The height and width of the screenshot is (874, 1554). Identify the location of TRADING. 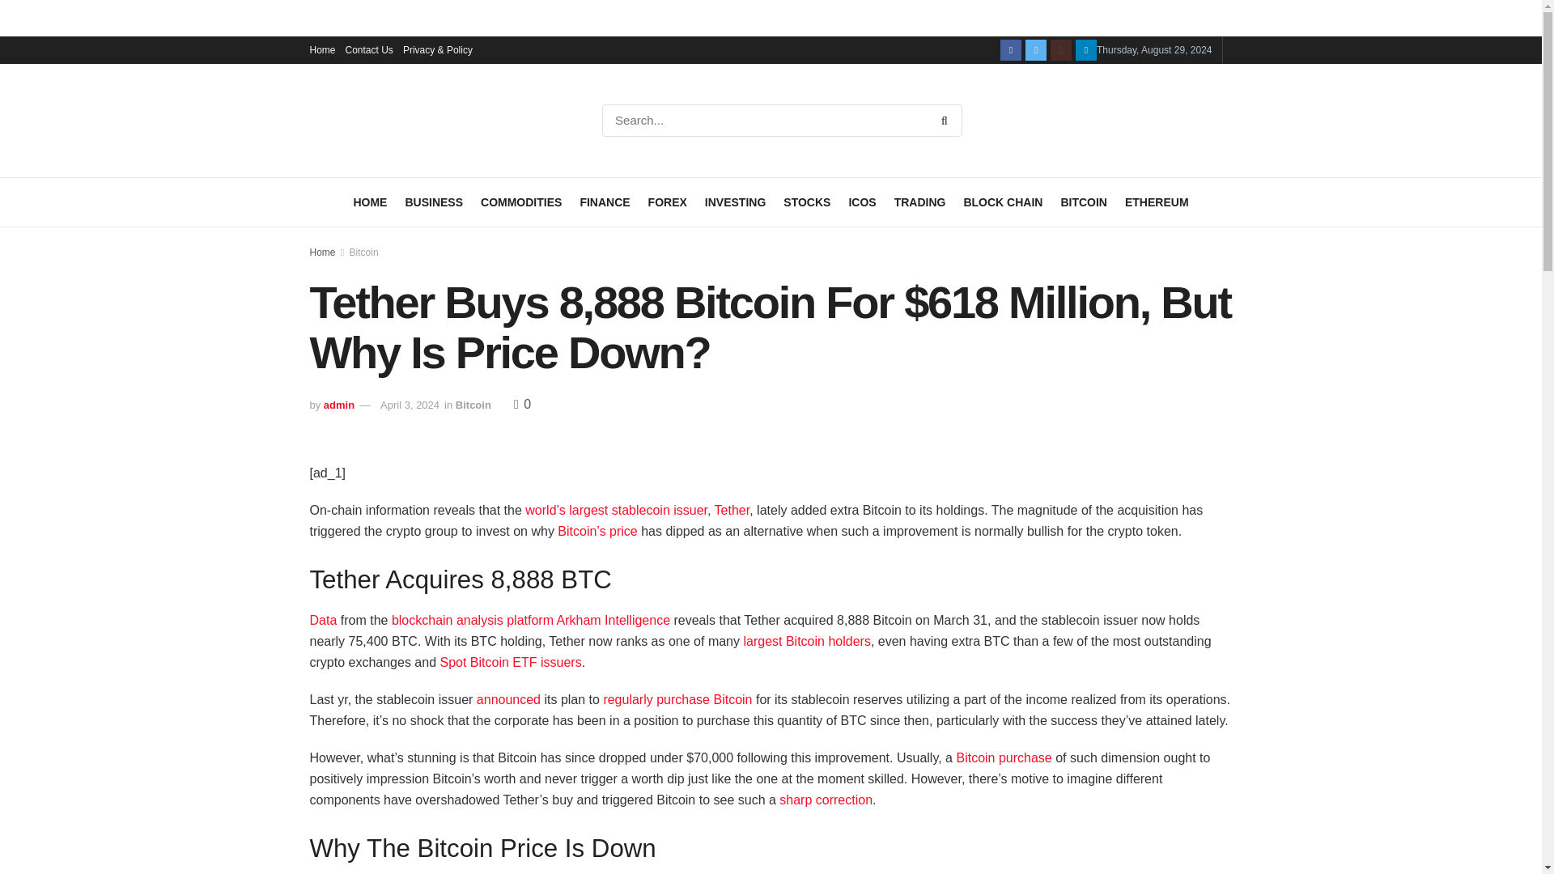
(920, 202).